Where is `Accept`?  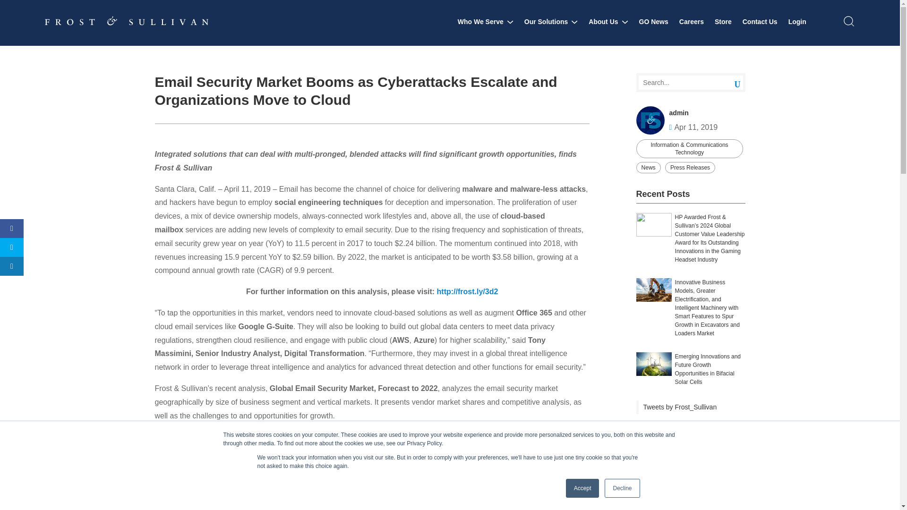
Accept is located at coordinates (583, 488).